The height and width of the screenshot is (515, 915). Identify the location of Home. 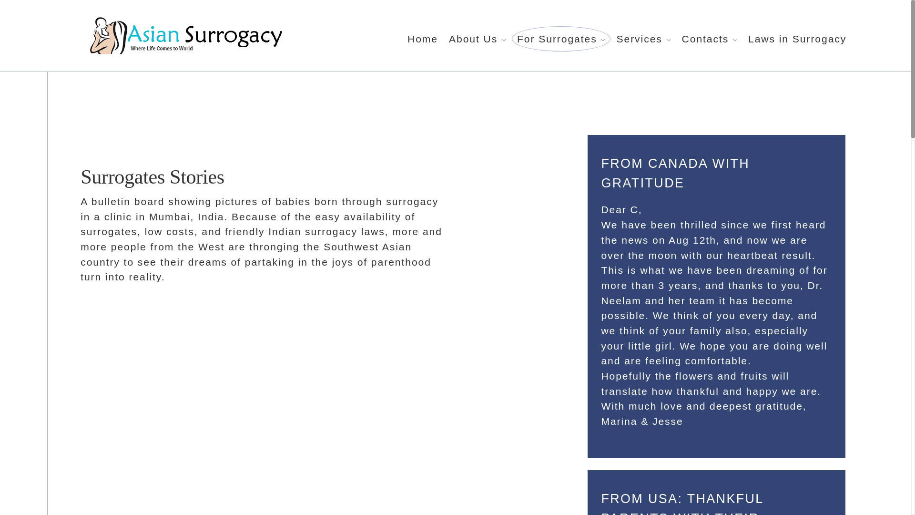
(15, 22).